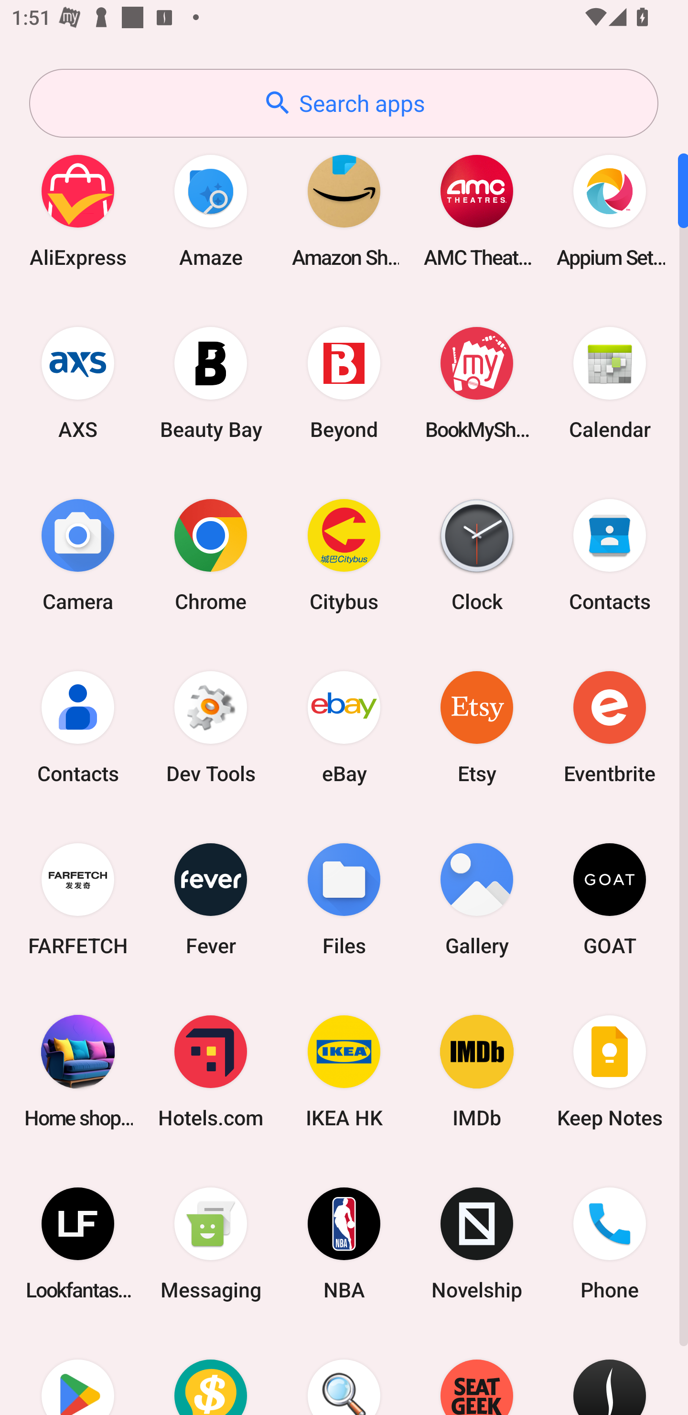 The height and width of the screenshot is (1415, 688). What do you see at coordinates (344, 103) in the screenshot?
I see `  Search apps` at bounding box center [344, 103].